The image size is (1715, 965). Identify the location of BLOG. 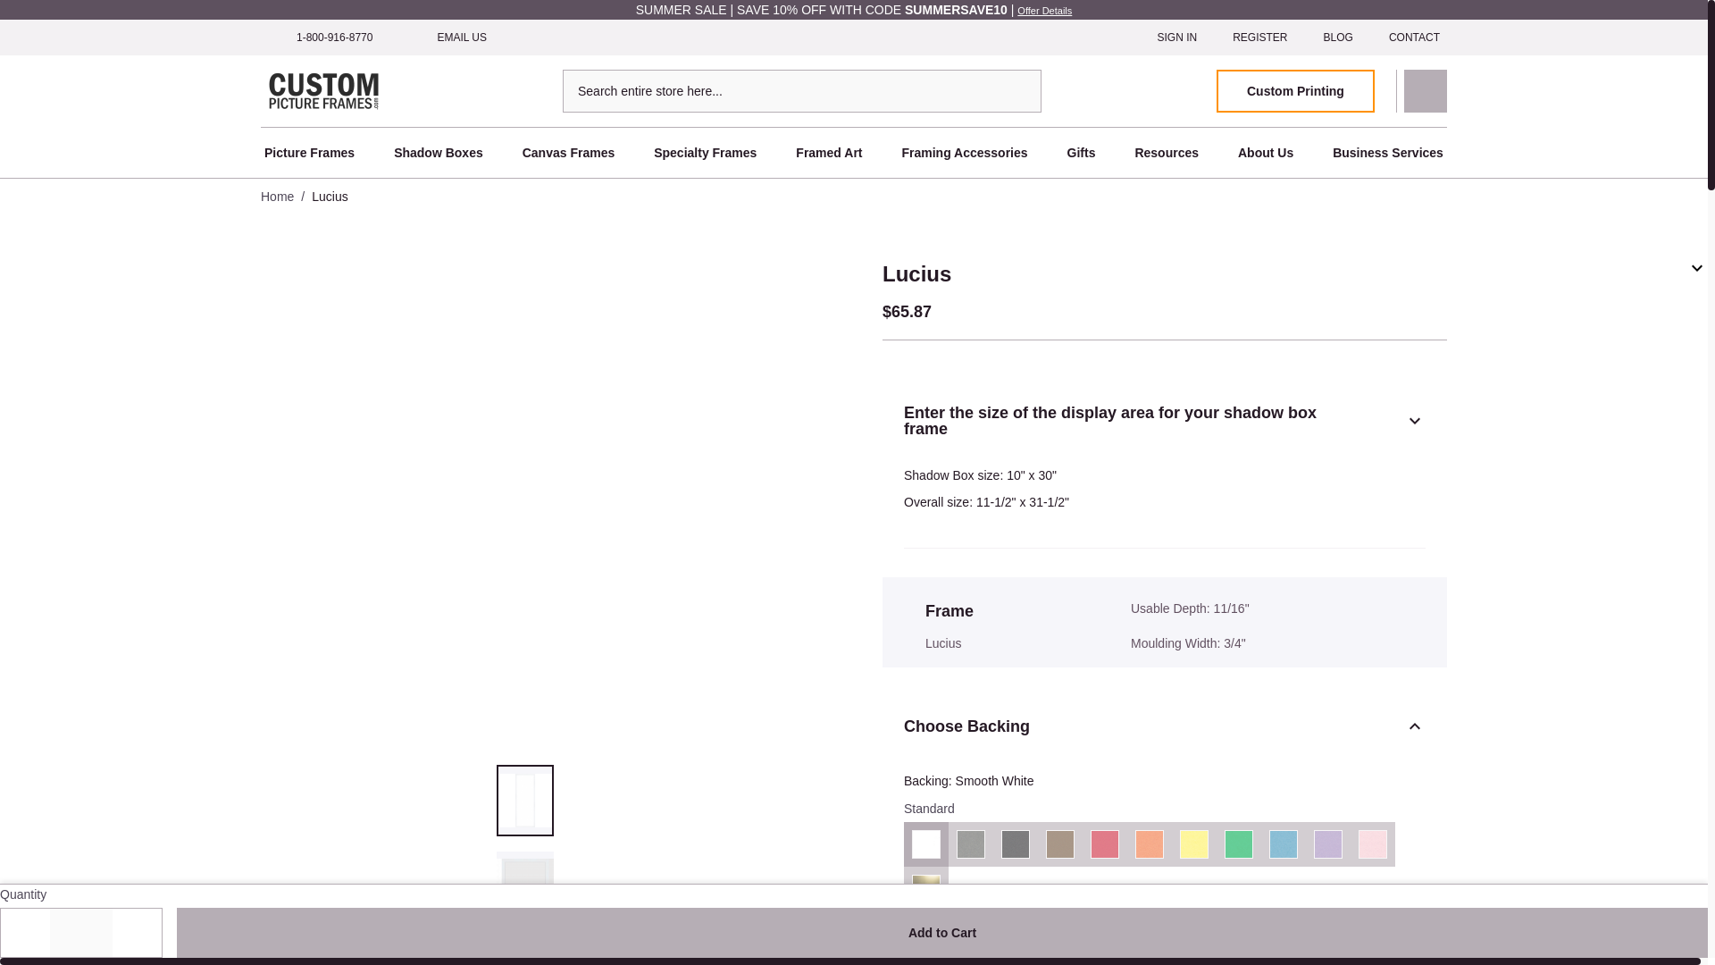
(1338, 37).